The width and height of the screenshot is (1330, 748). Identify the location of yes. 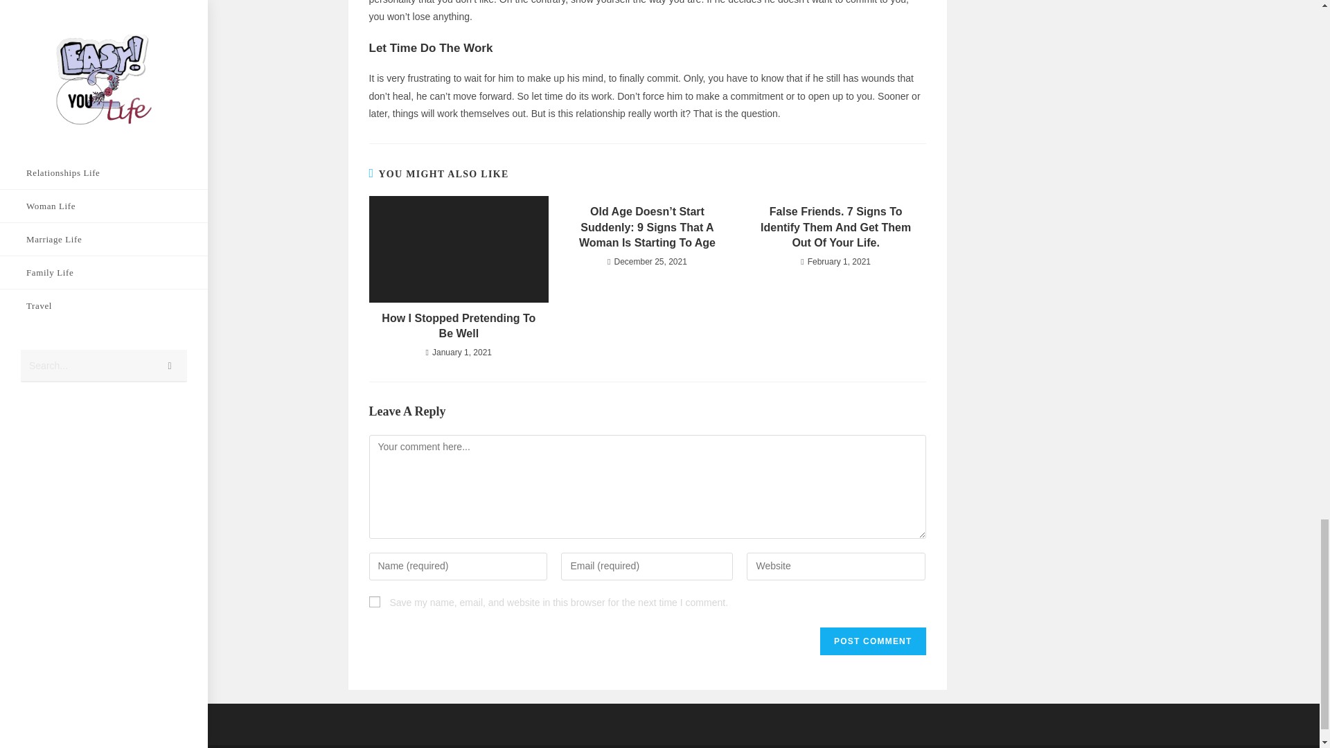
(373, 601).